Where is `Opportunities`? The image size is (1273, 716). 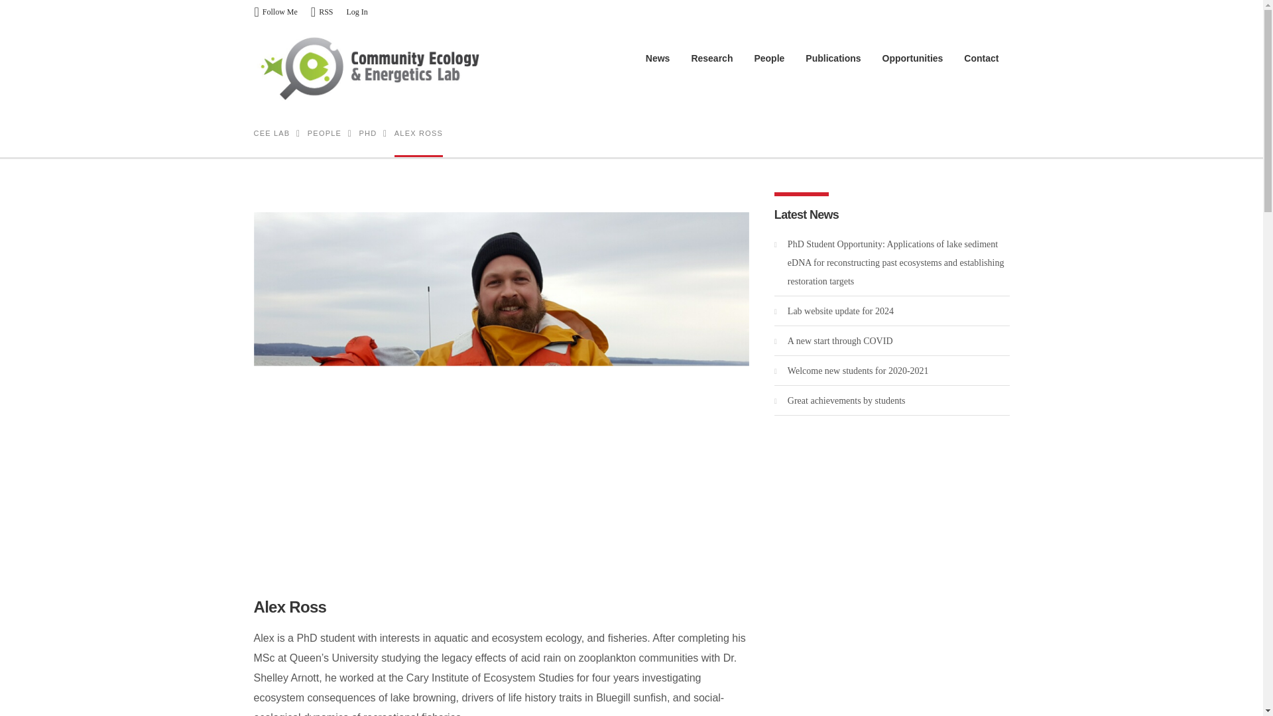 Opportunities is located at coordinates (912, 58).